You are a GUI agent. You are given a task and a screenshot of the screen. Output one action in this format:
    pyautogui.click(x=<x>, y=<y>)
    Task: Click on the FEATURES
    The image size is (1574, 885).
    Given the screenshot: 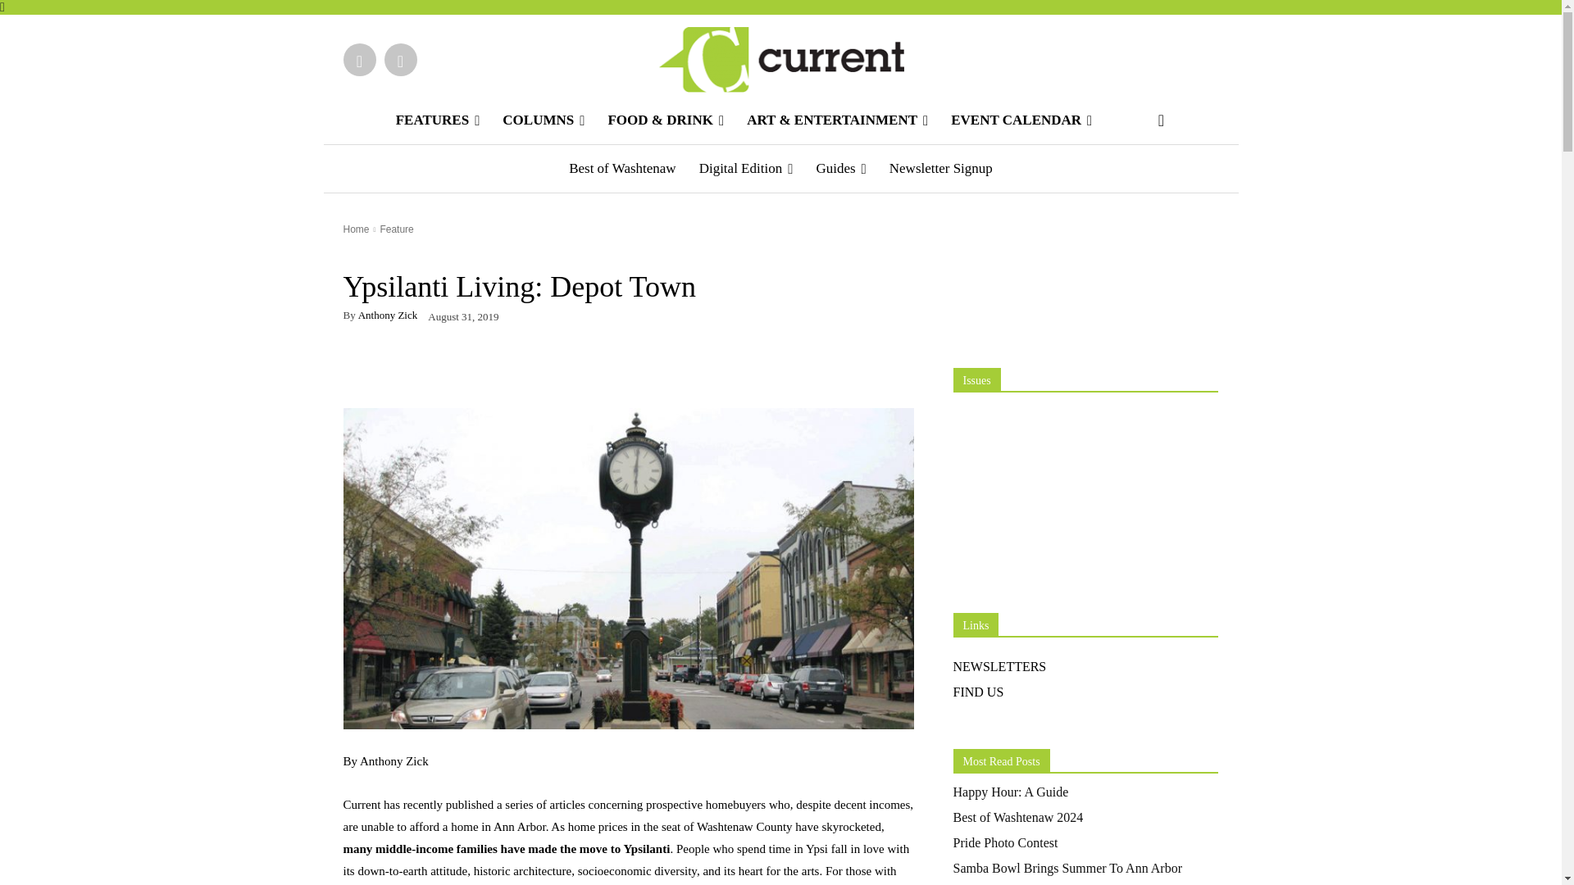 What is the action you would take?
    pyautogui.click(x=438, y=120)
    